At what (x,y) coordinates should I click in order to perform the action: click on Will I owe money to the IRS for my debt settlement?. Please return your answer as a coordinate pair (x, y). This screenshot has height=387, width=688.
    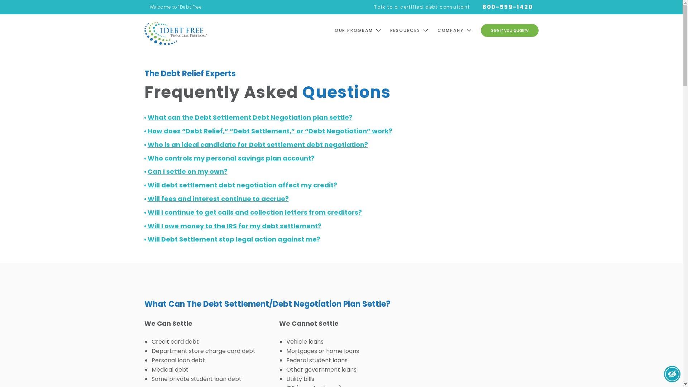
    Looking at the image, I should click on (234, 226).